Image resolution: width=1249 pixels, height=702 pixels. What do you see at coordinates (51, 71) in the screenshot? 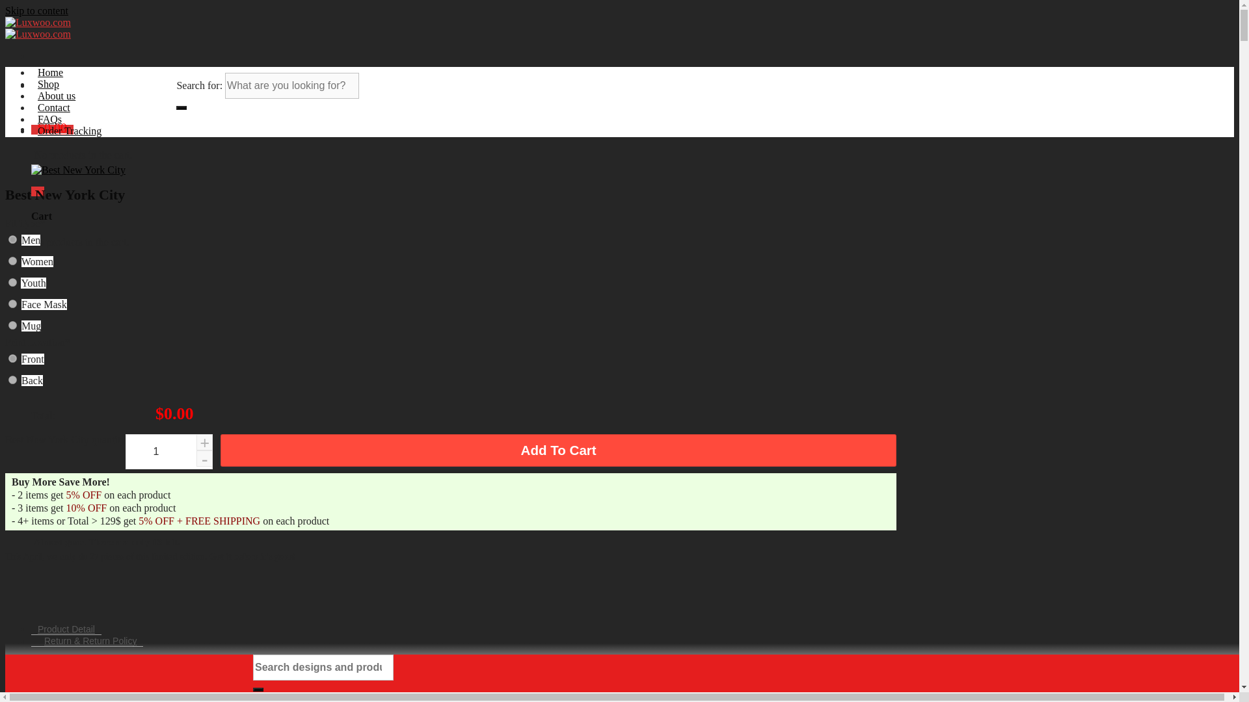
I see `Home` at bounding box center [51, 71].